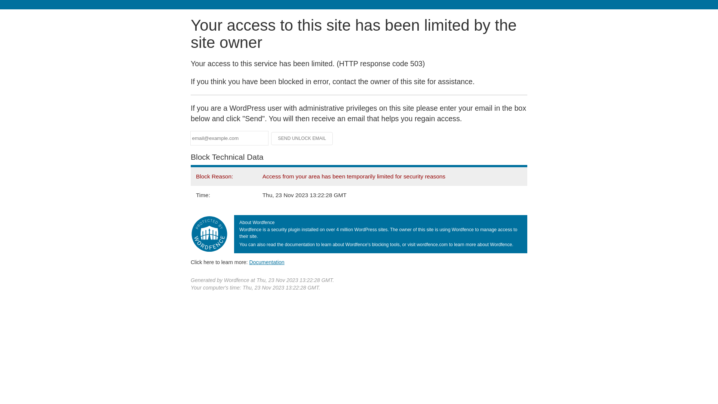 Image resolution: width=718 pixels, height=404 pixels. Describe the element at coordinates (302, 138) in the screenshot. I see `Send Unlock Email` at that location.